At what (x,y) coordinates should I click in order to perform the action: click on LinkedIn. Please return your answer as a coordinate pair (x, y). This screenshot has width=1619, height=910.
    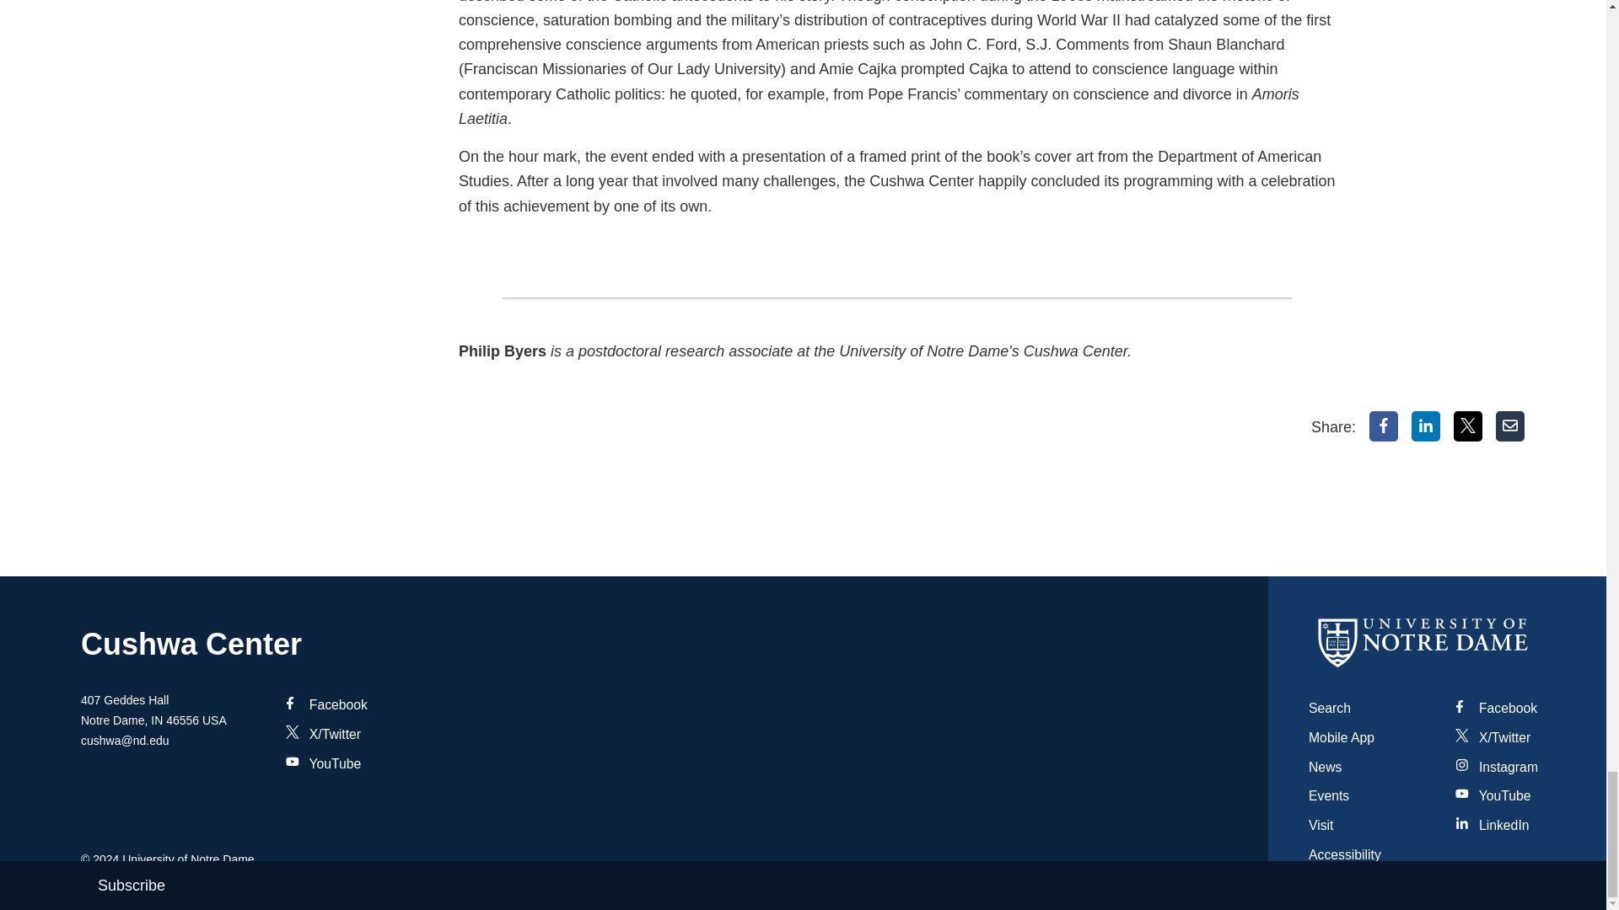
    Looking at the image, I should click on (1426, 426).